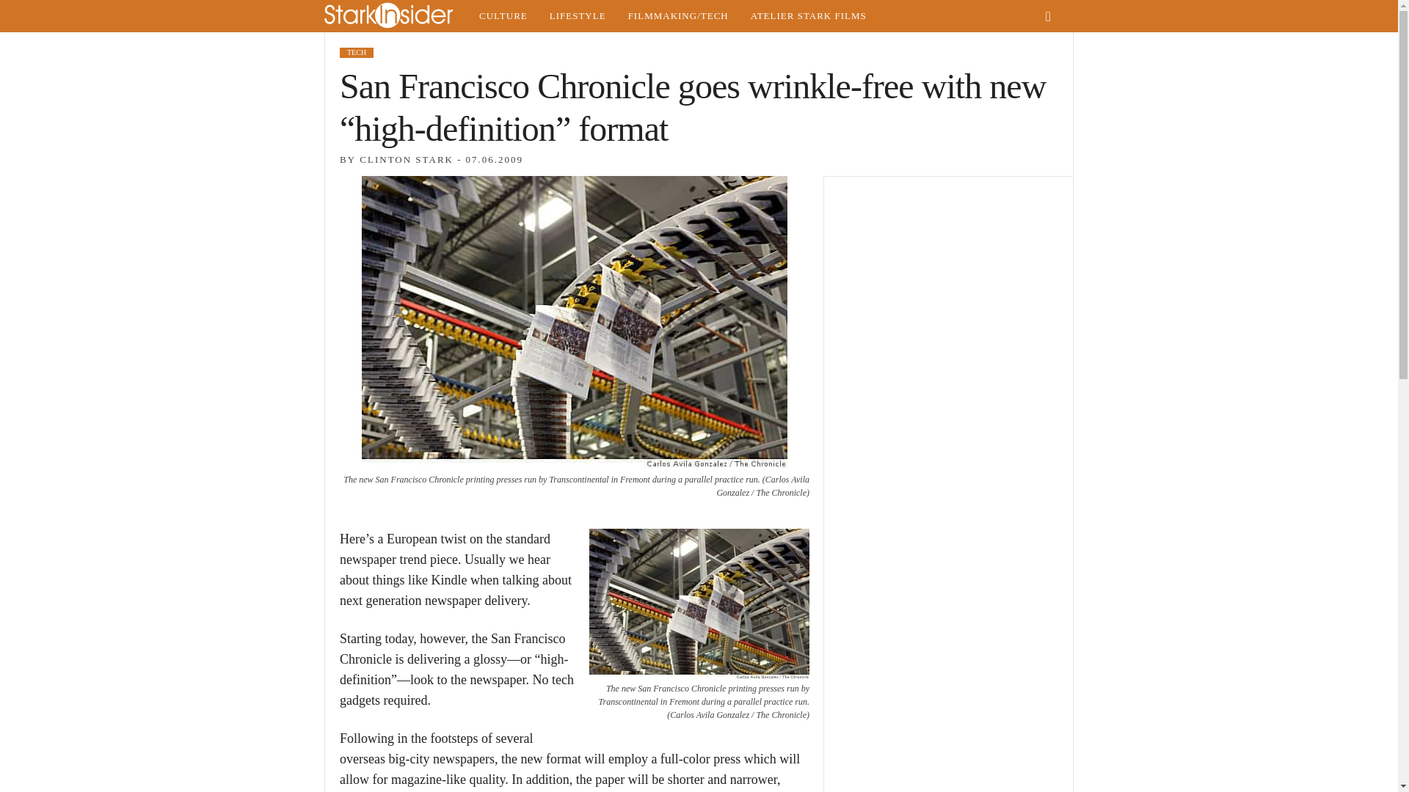 This screenshot has width=1409, height=792. Describe the element at coordinates (809, 16) in the screenshot. I see `ATELIER STARK FILMS` at that location.